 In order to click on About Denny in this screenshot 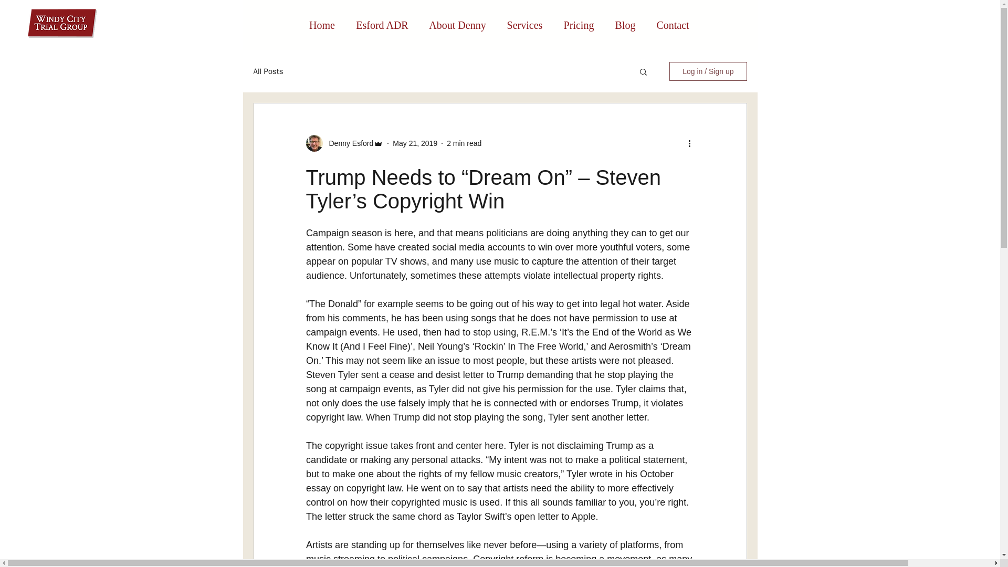, I will do `click(458, 25)`.